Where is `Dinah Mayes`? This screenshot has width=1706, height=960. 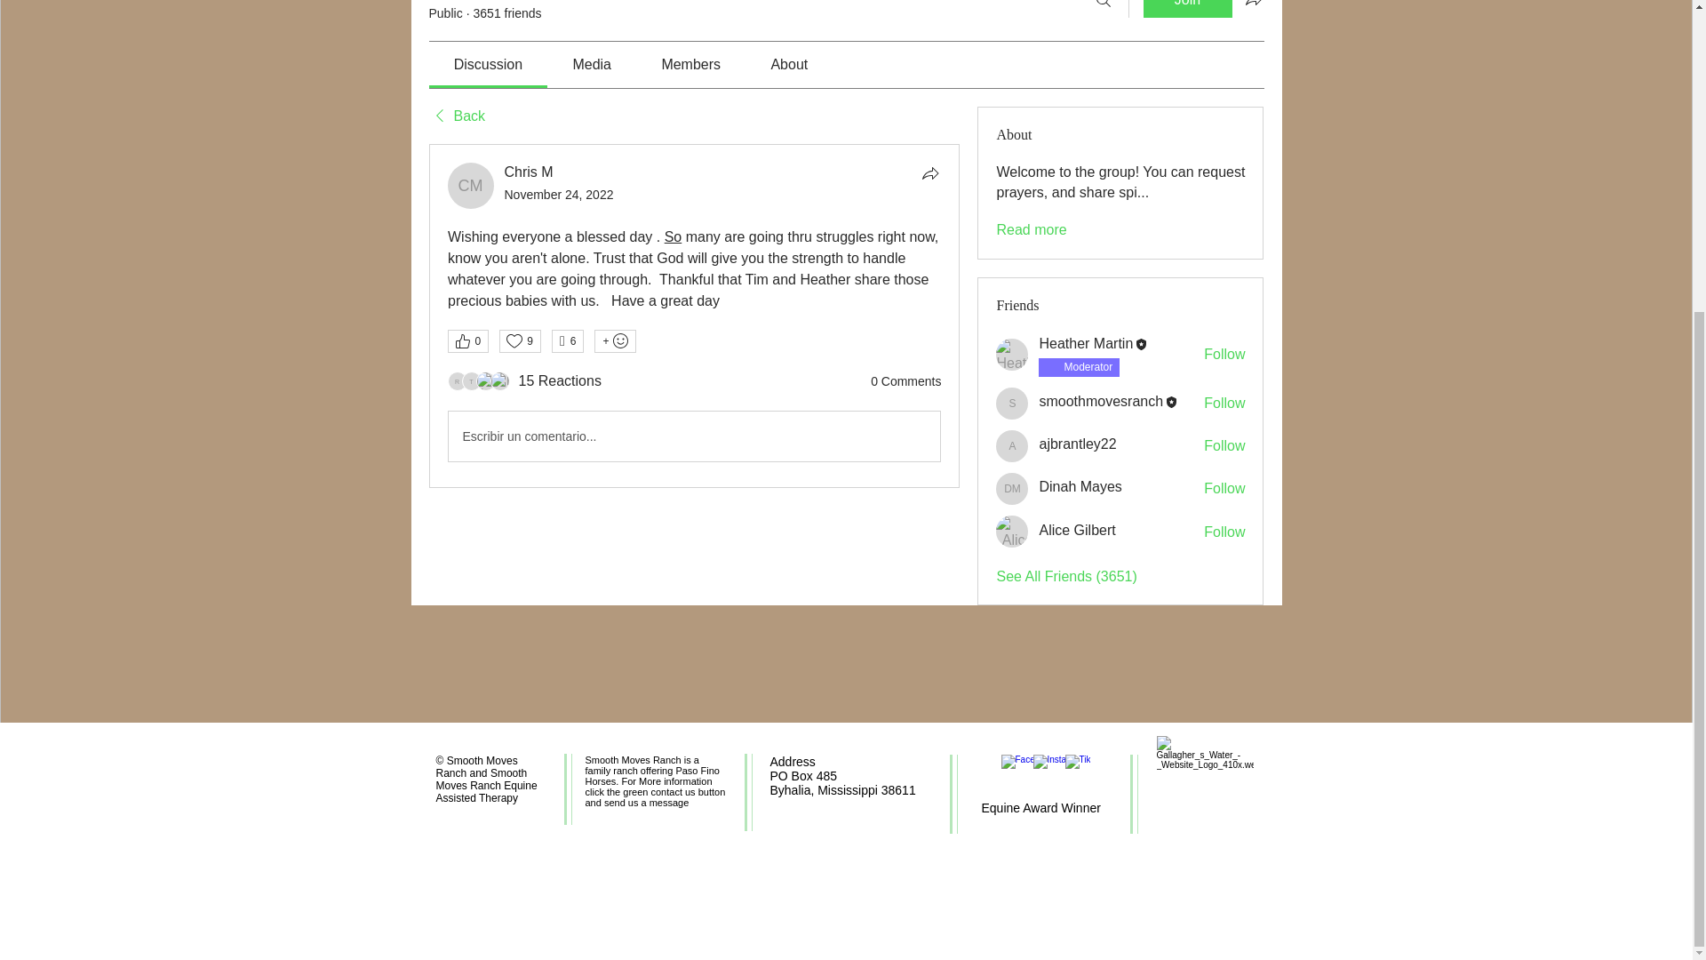
Dinah Mayes is located at coordinates (1012, 489).